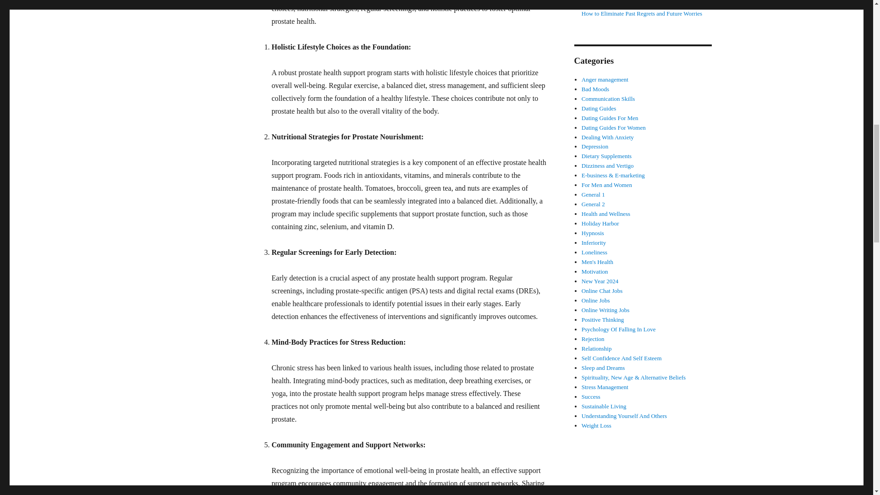 The width and height of the screenshot is (880, 495). What do you see at coordinates (595, 271) in the screenshot?
I see `Motivation` at bounding box center [595, 271].